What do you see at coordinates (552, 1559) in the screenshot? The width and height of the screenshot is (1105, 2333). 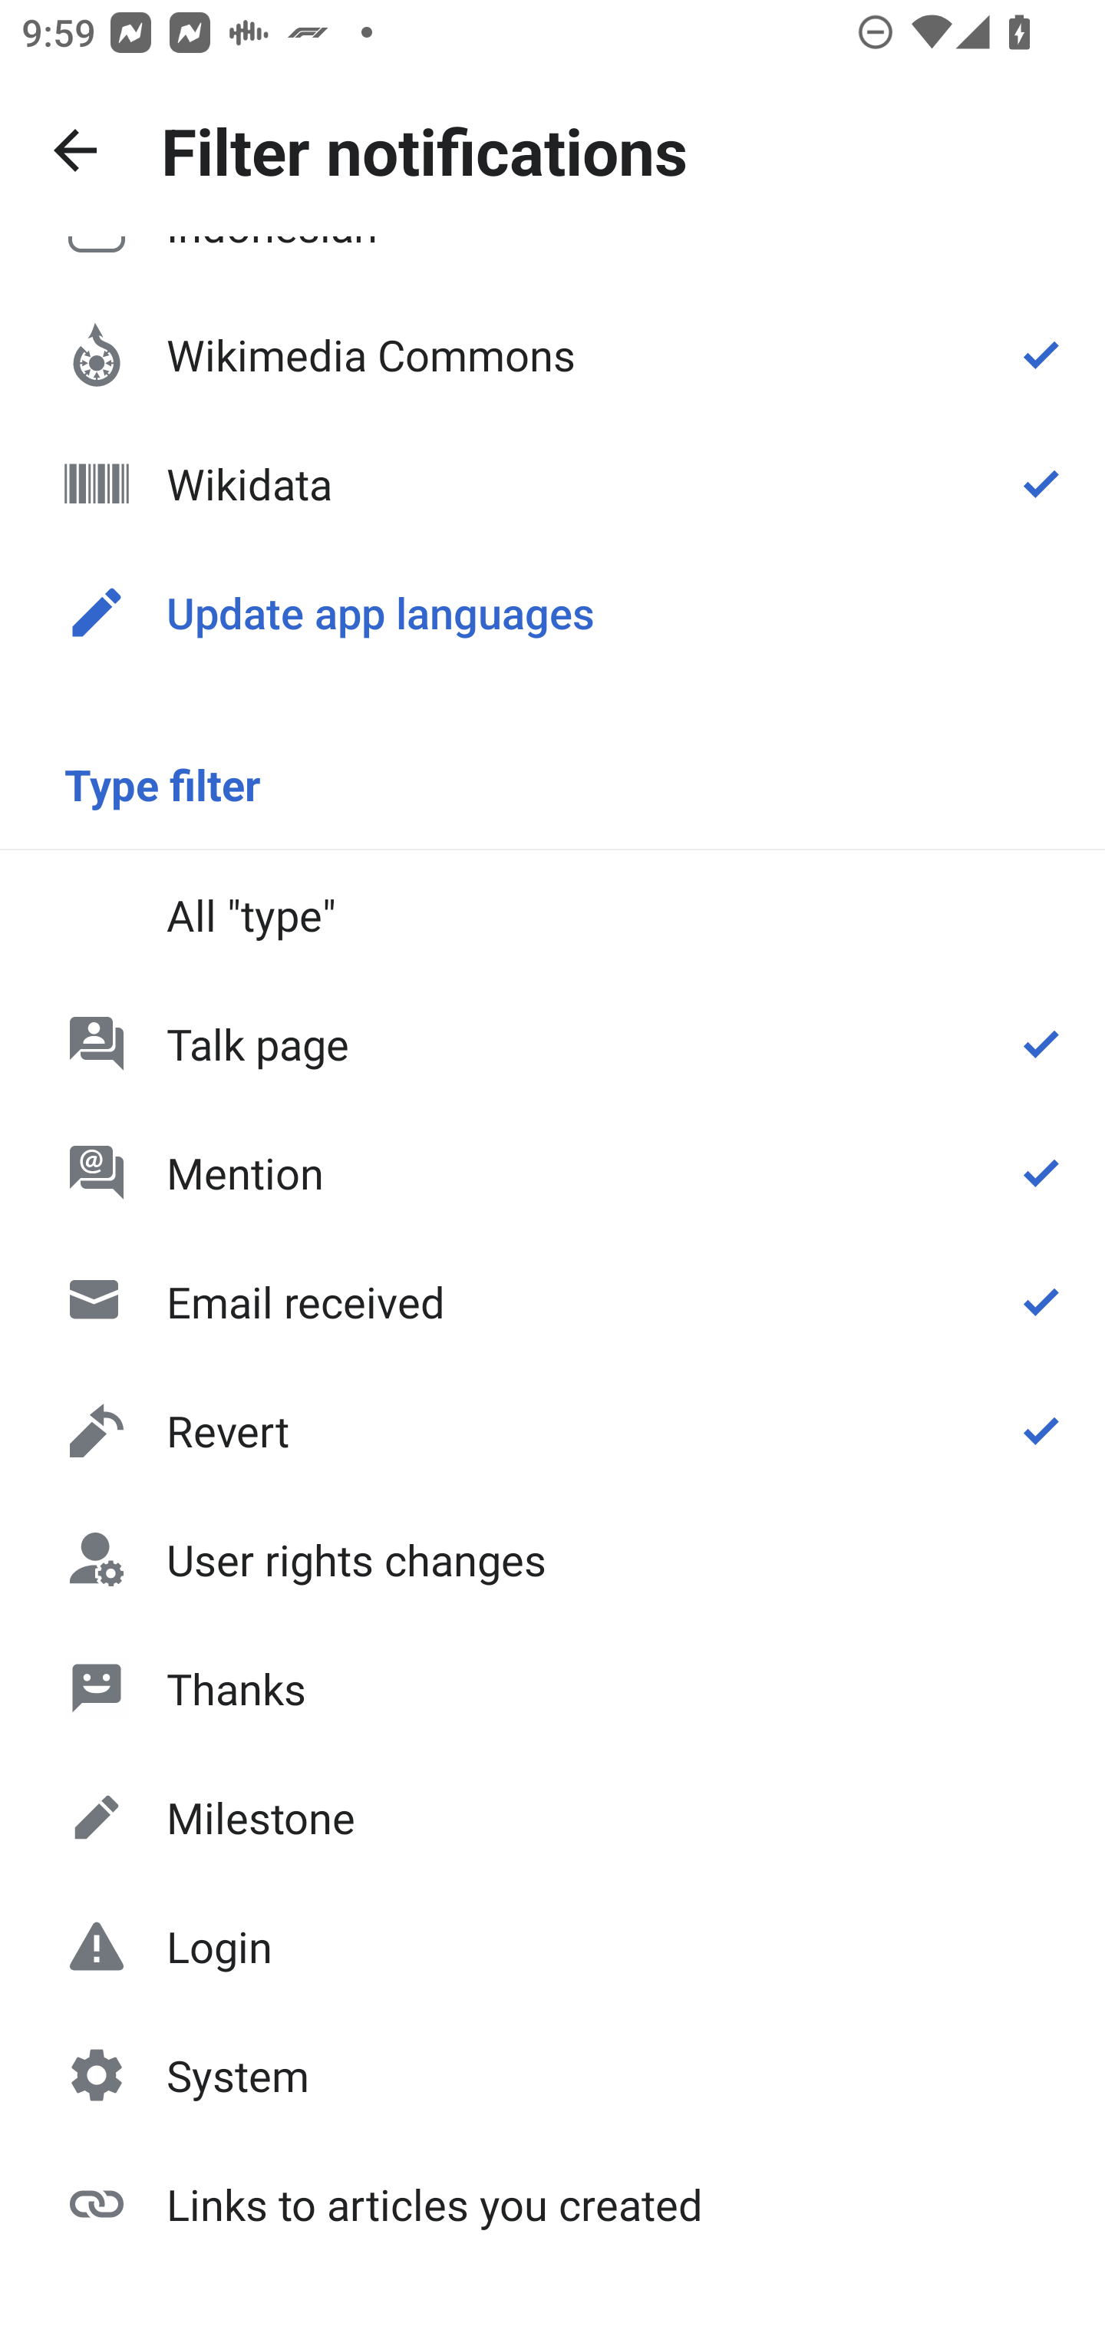 I see `User rights changes` at bounding box center [552, 1559].